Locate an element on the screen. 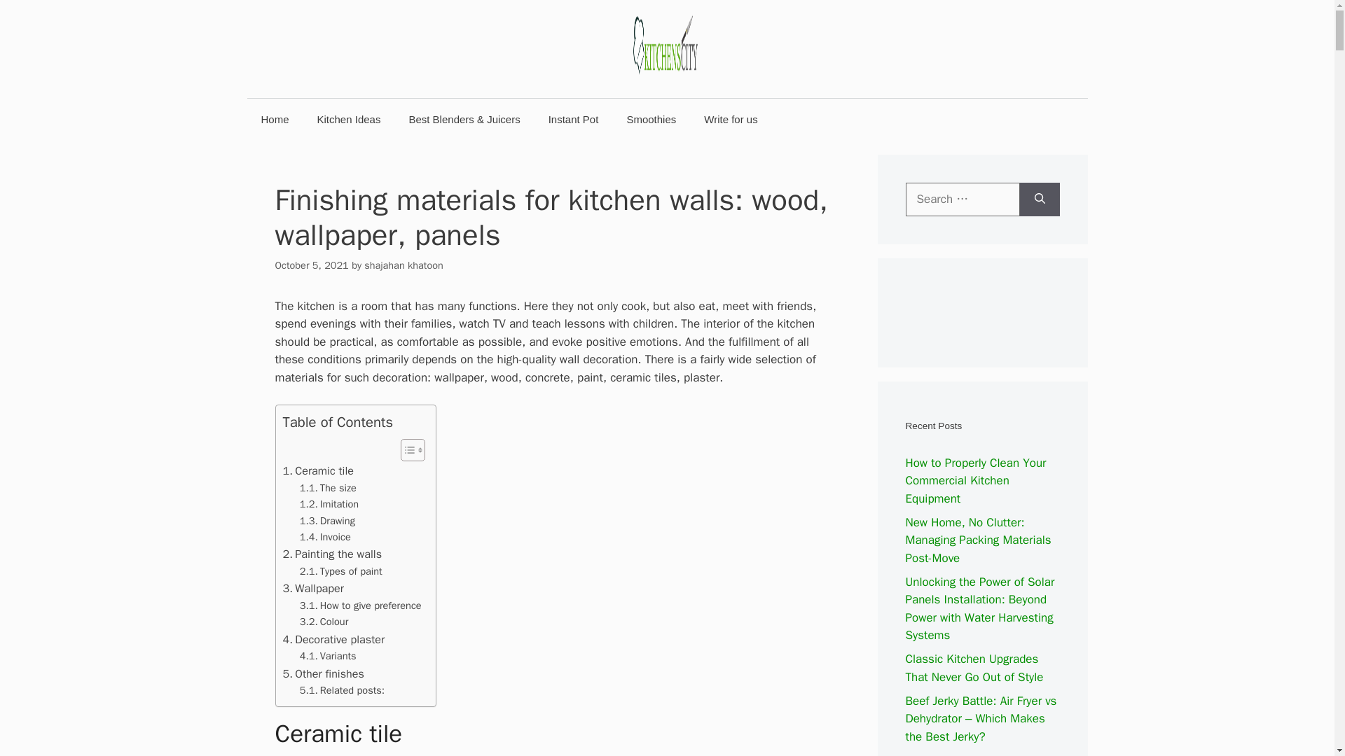  Painting the walls is located at coordinates (332, 554).